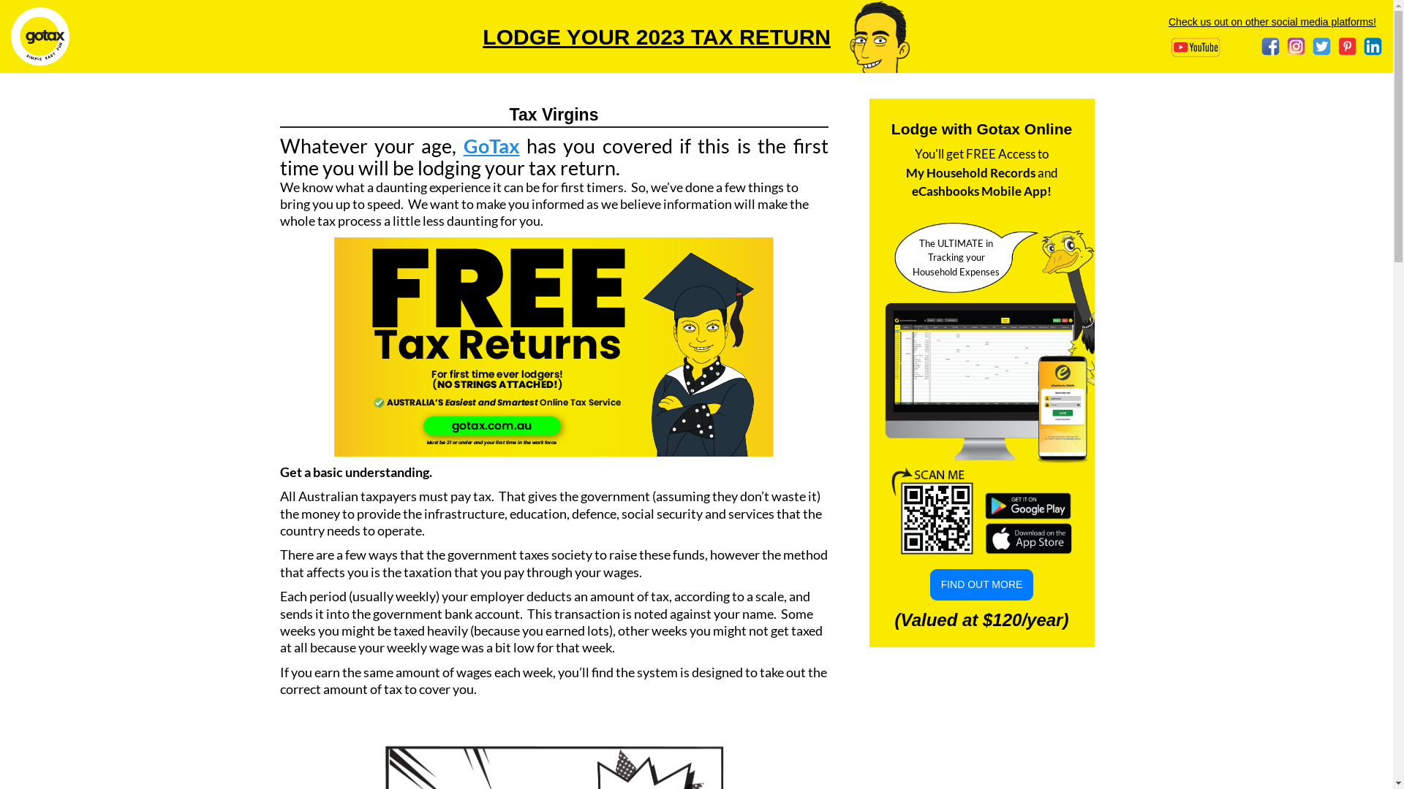  What do you see at coordinates (1322, 47) in the screenshot?
I see `Twitter` at bounding box center [1322, 47].